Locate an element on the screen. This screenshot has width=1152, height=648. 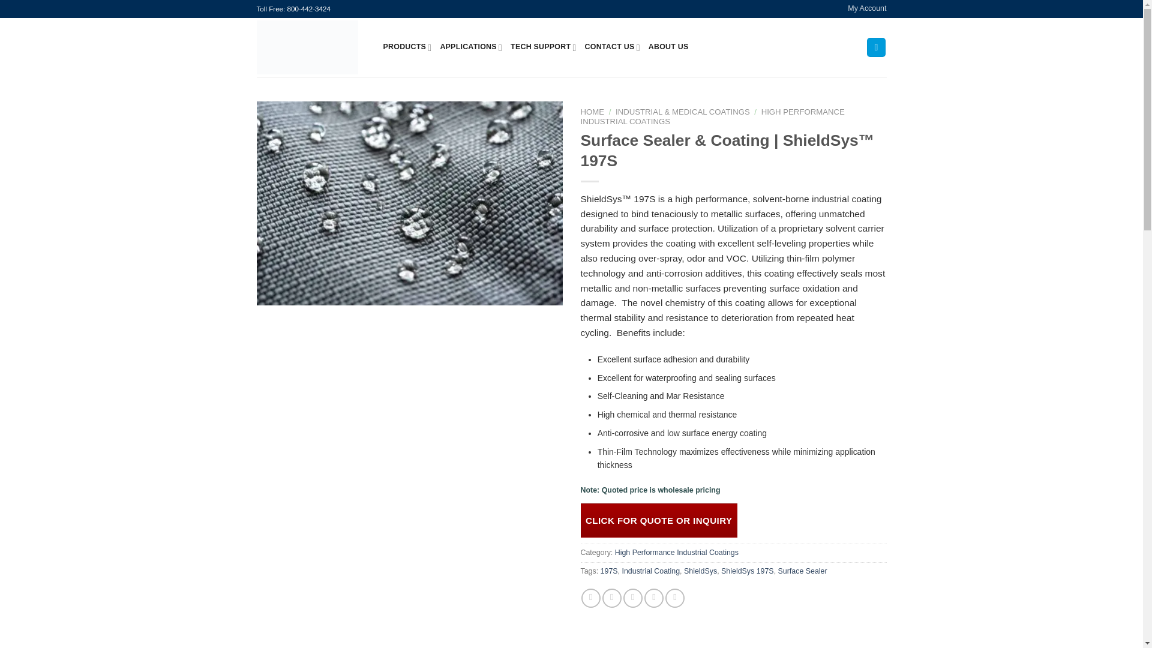
Miller-Stephenson Chemicals - Since 1955 is located at coordinates (311, 47).